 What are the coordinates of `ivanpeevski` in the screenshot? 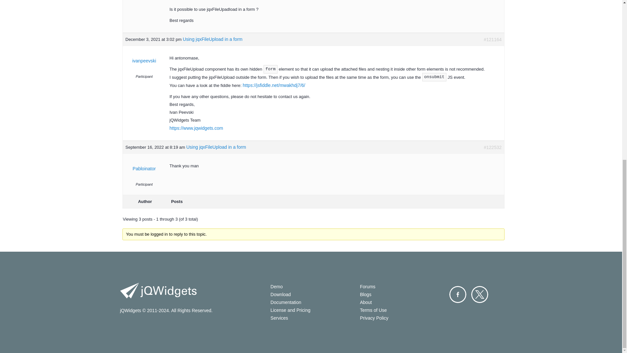 It's located at (144, 60).